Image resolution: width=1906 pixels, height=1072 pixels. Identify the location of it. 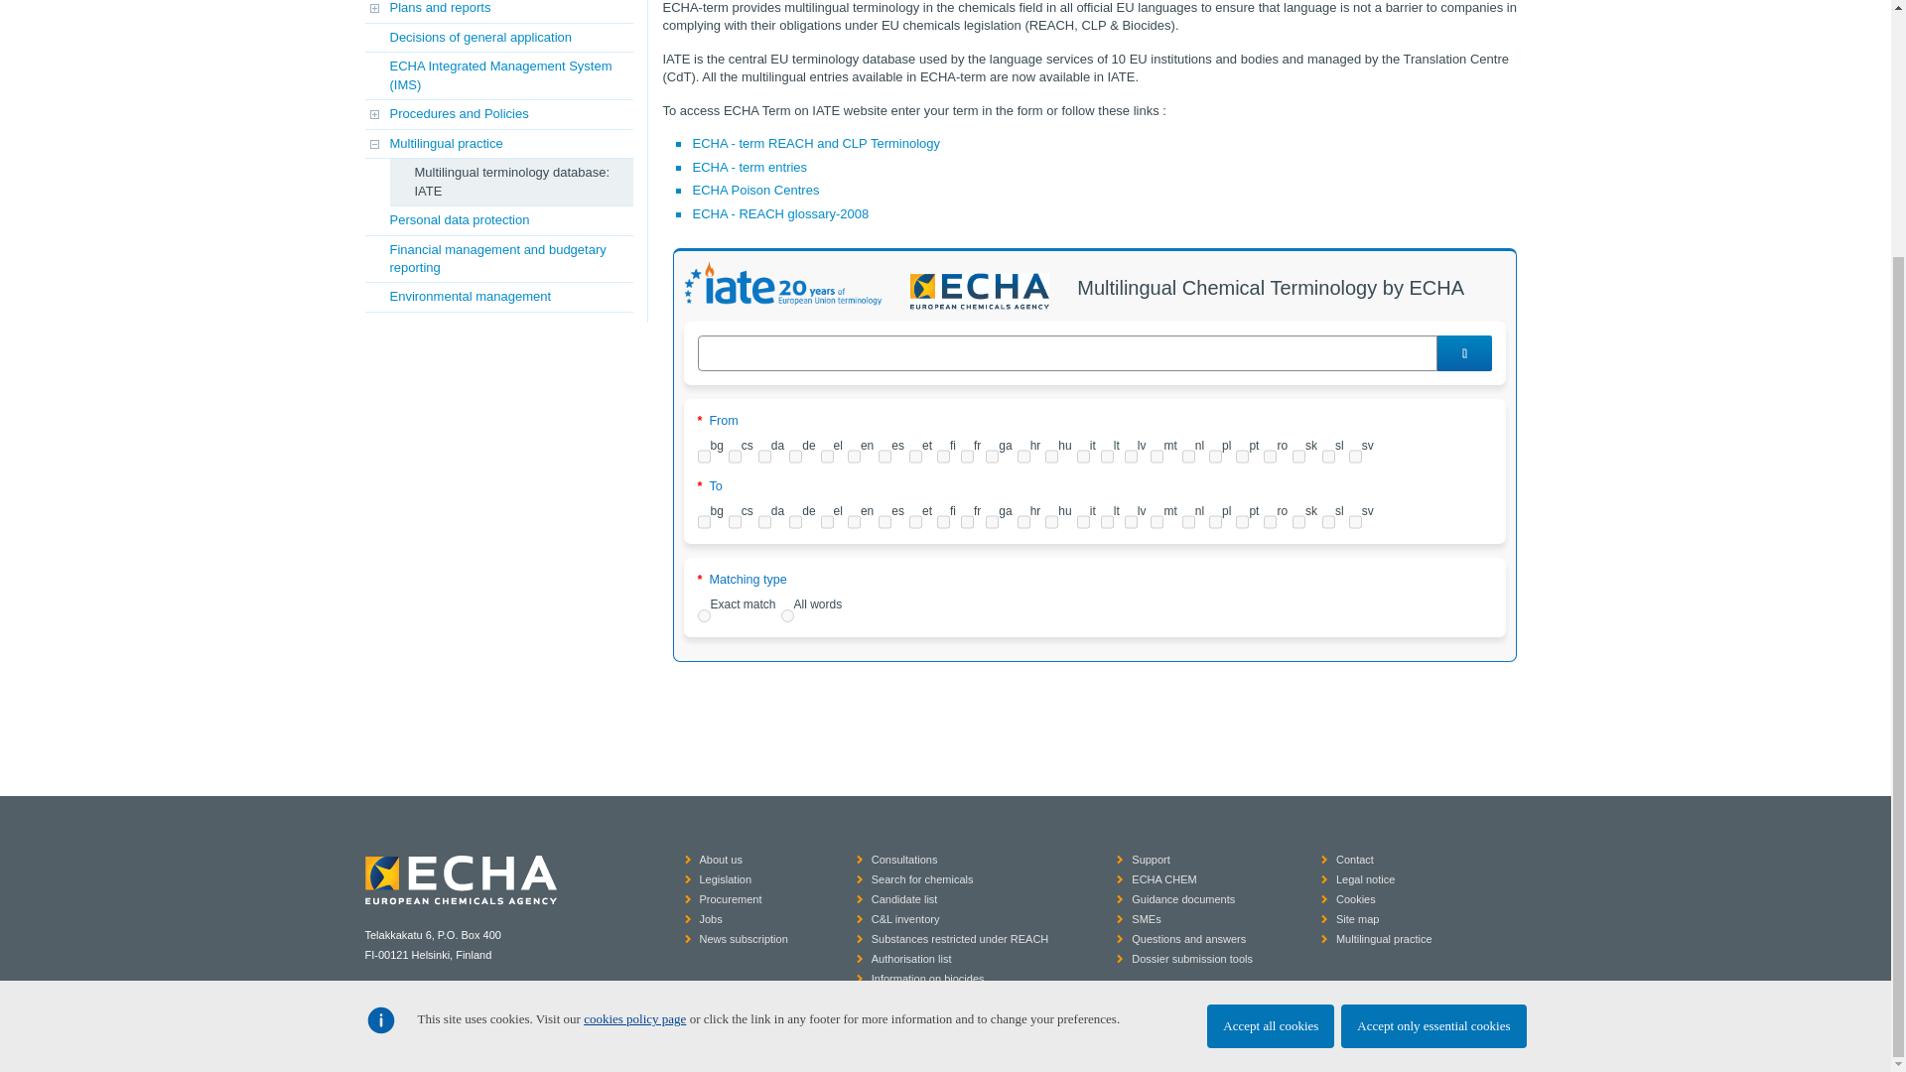
(1083, 456).